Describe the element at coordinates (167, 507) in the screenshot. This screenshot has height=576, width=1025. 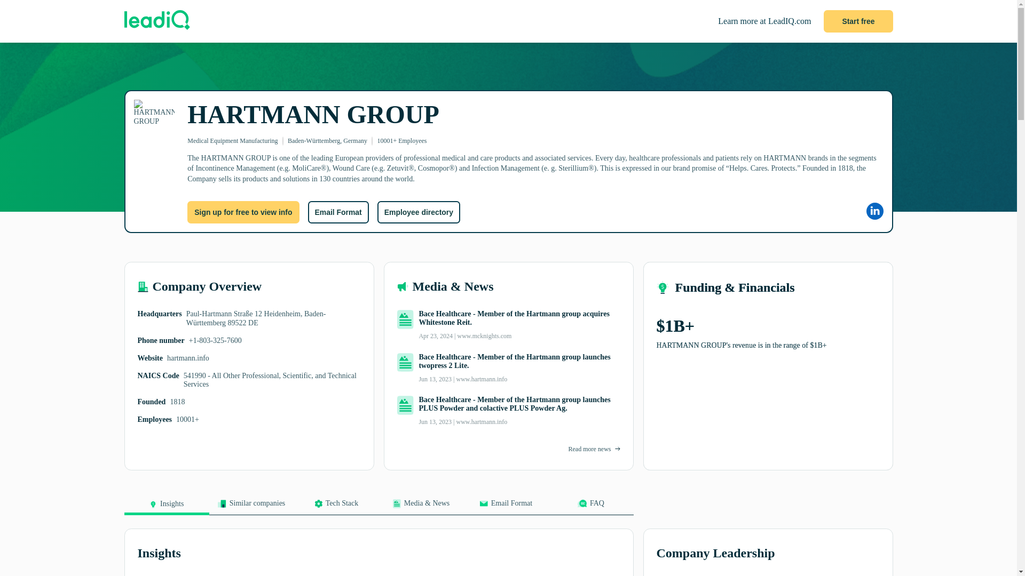
I see `Insights` at that location.